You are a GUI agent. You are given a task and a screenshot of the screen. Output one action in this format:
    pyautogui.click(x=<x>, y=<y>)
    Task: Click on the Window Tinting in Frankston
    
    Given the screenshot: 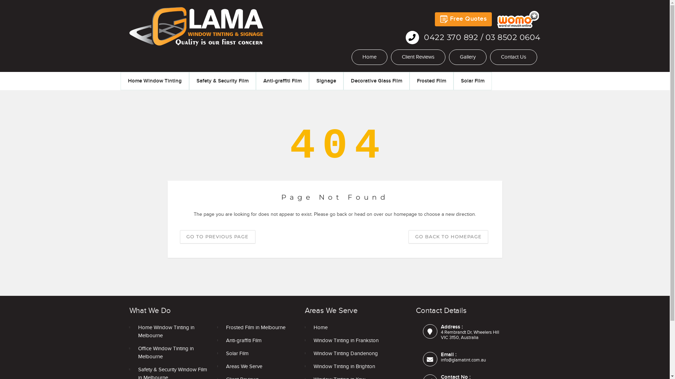 What is the action you would take?
    pyautogui.click(x=352, y=341)
    